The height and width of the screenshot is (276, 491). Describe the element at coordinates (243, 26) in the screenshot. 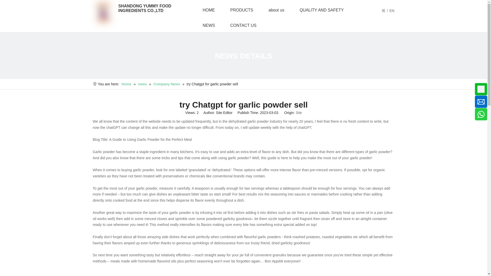

I see `CONTACT US` at that location.